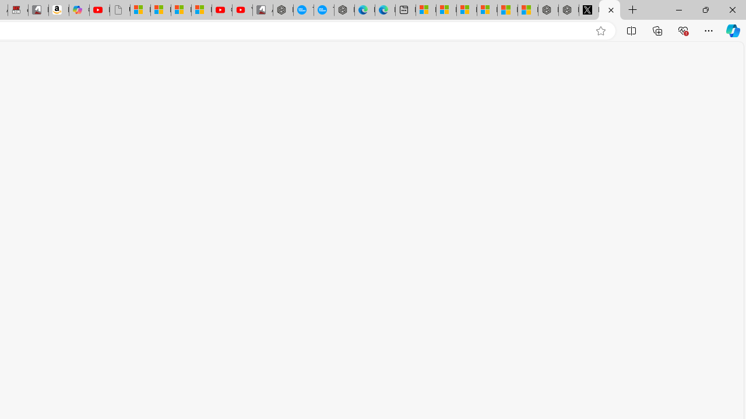 The image size is (746, 419). Describe the element at coordinates (344, 10) in the screenshot. I see `Nordace - Nordace has arrived Hong Kong` at that location.